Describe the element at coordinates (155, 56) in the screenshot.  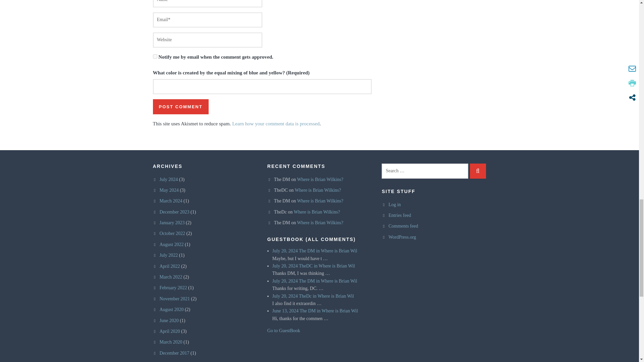
I see `1` at that location.